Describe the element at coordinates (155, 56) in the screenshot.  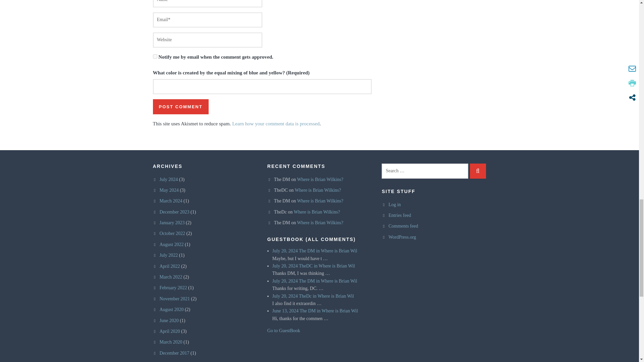
I see `1` at that location.